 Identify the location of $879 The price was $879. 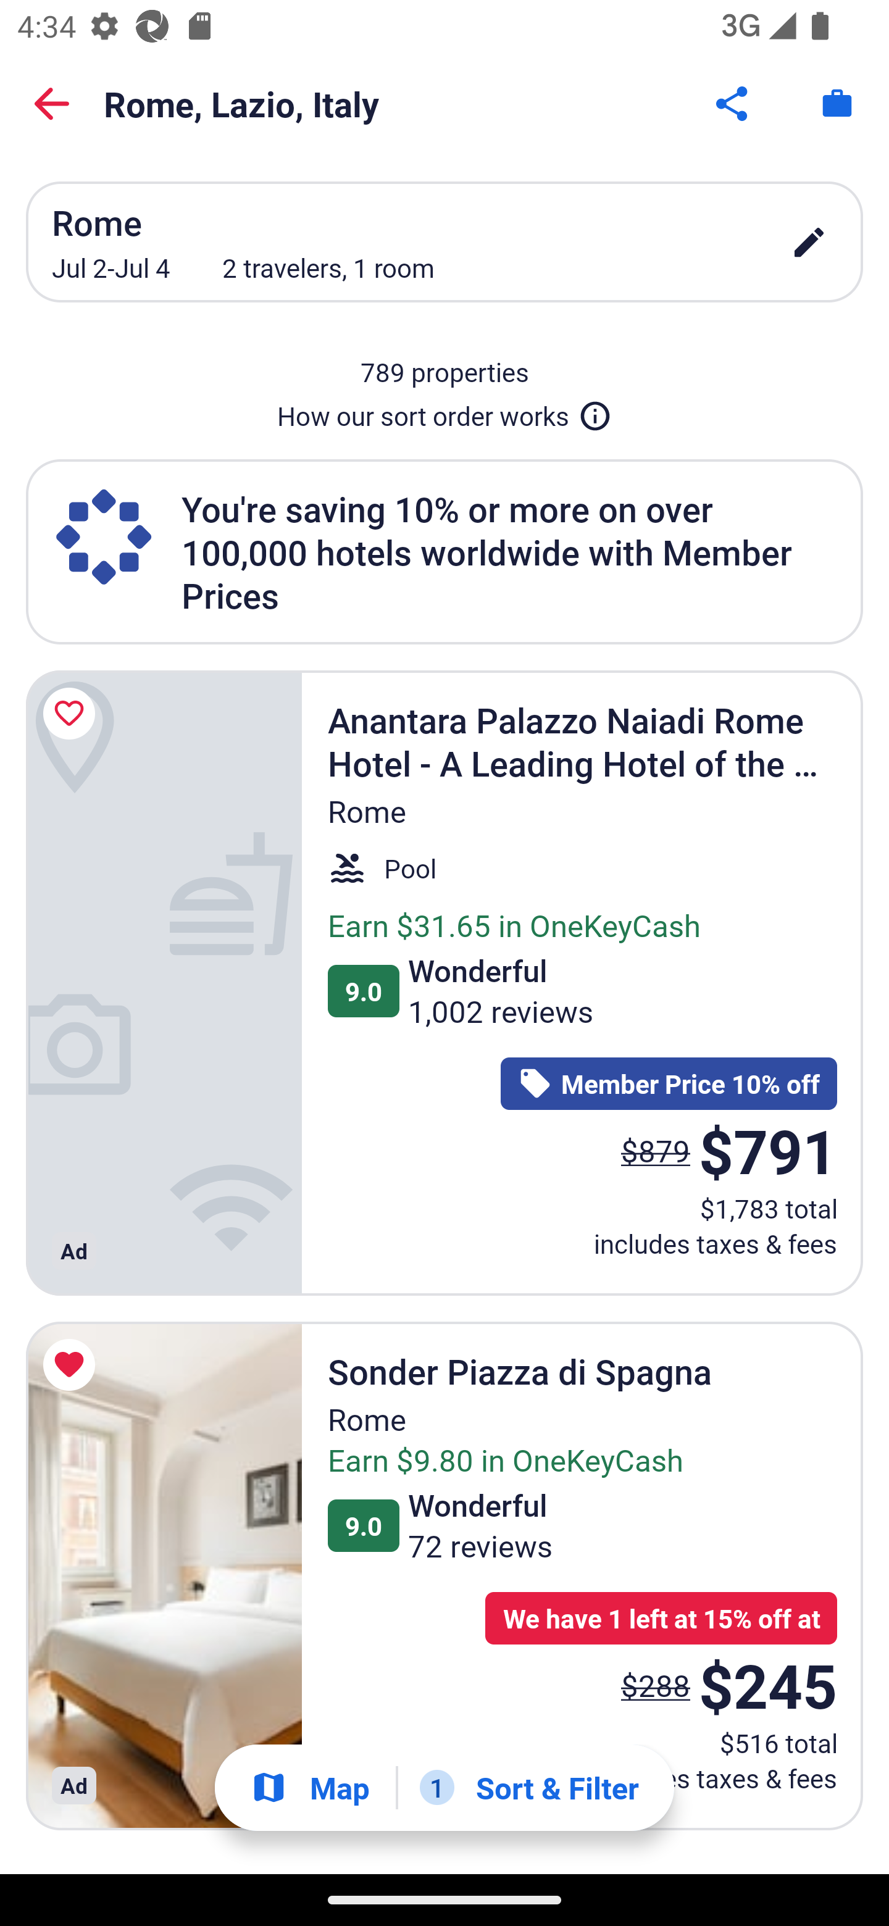
(656, 1151).